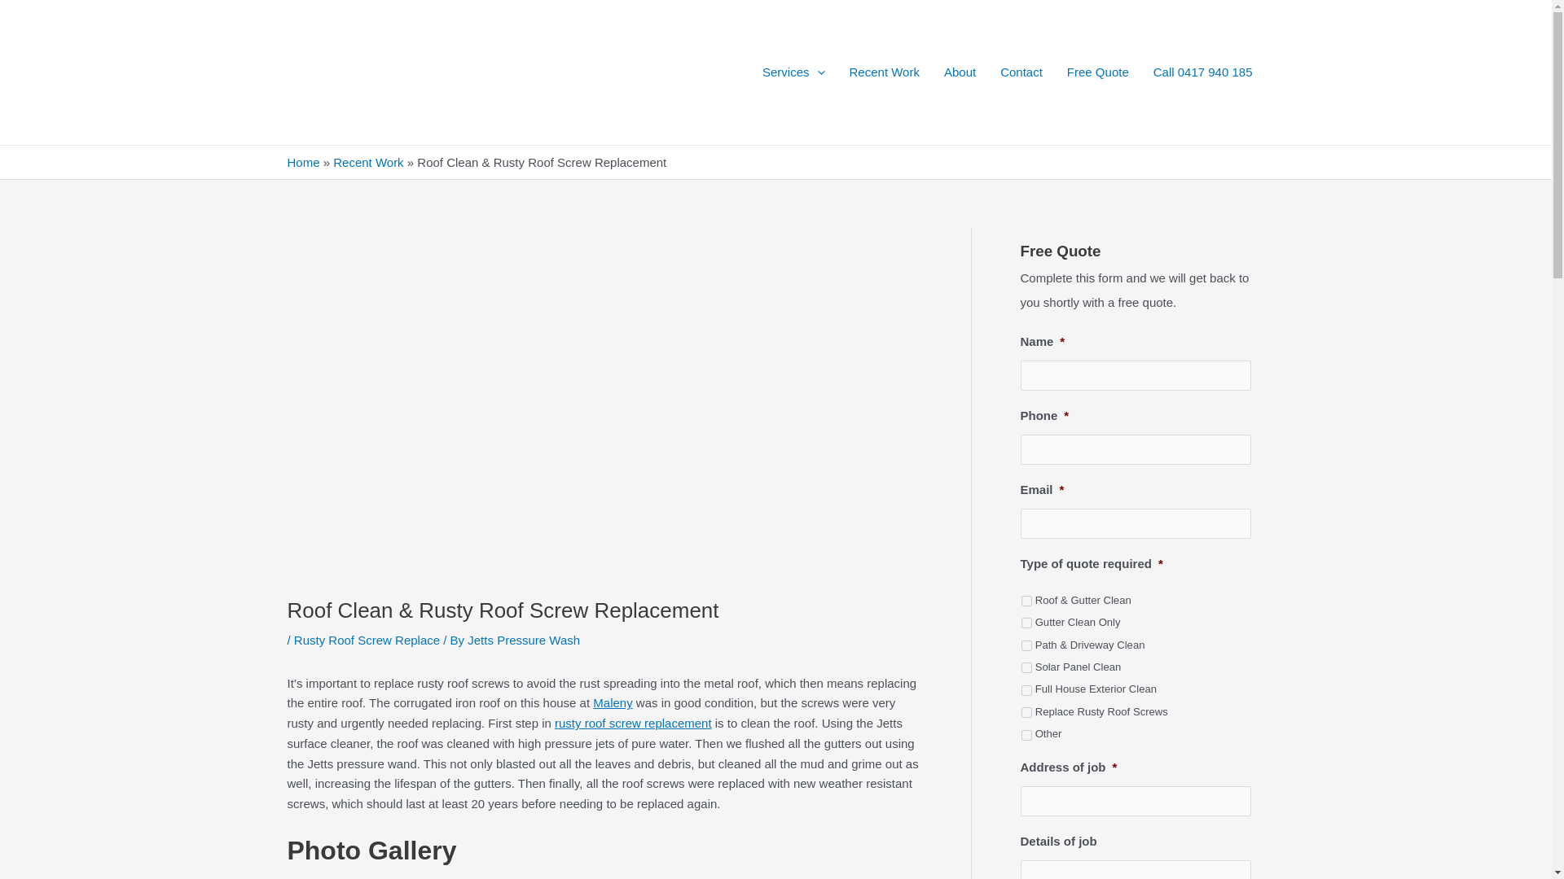 Image resolution: width=1564 pixels, height=879 pixels. Describe the element at coordinates (1026, 623) in the screenshot. I see `Gutter Clean Only` at that location.